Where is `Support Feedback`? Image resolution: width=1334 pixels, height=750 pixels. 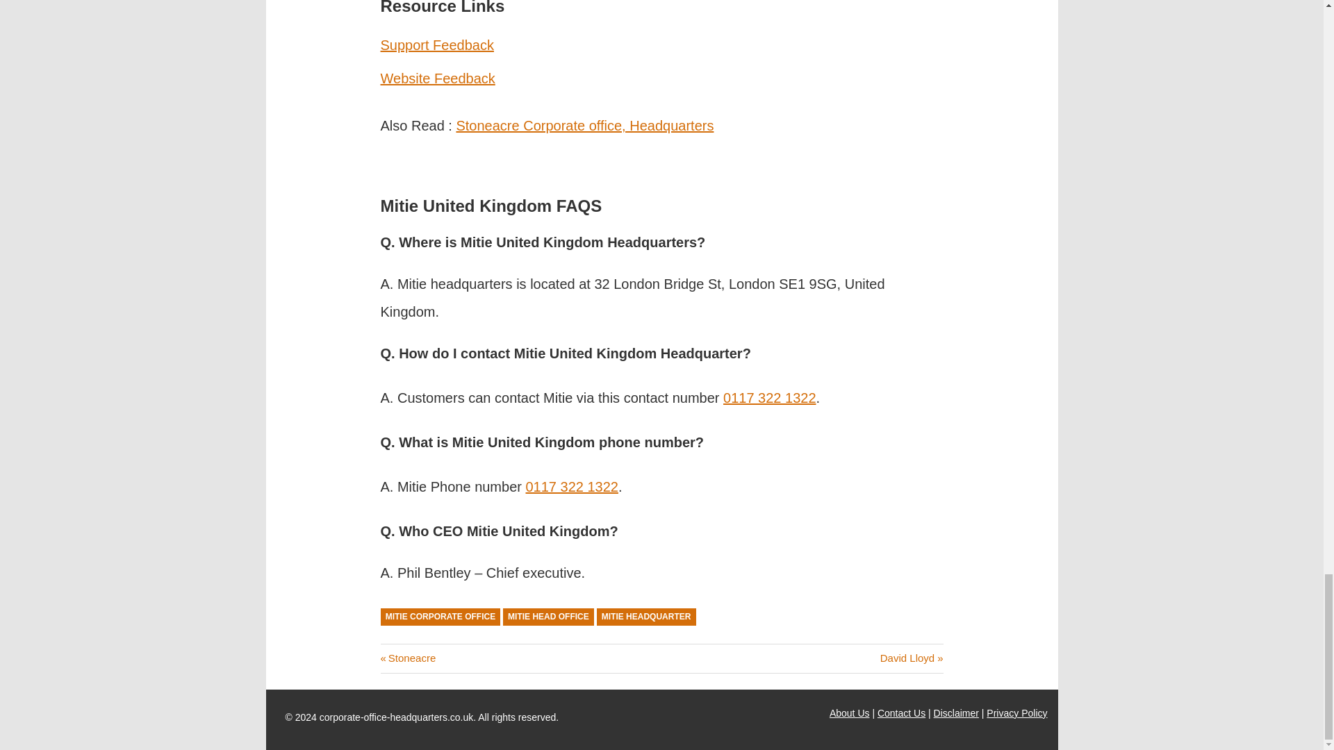 Support Feedback is located at coordinates (585, 125).